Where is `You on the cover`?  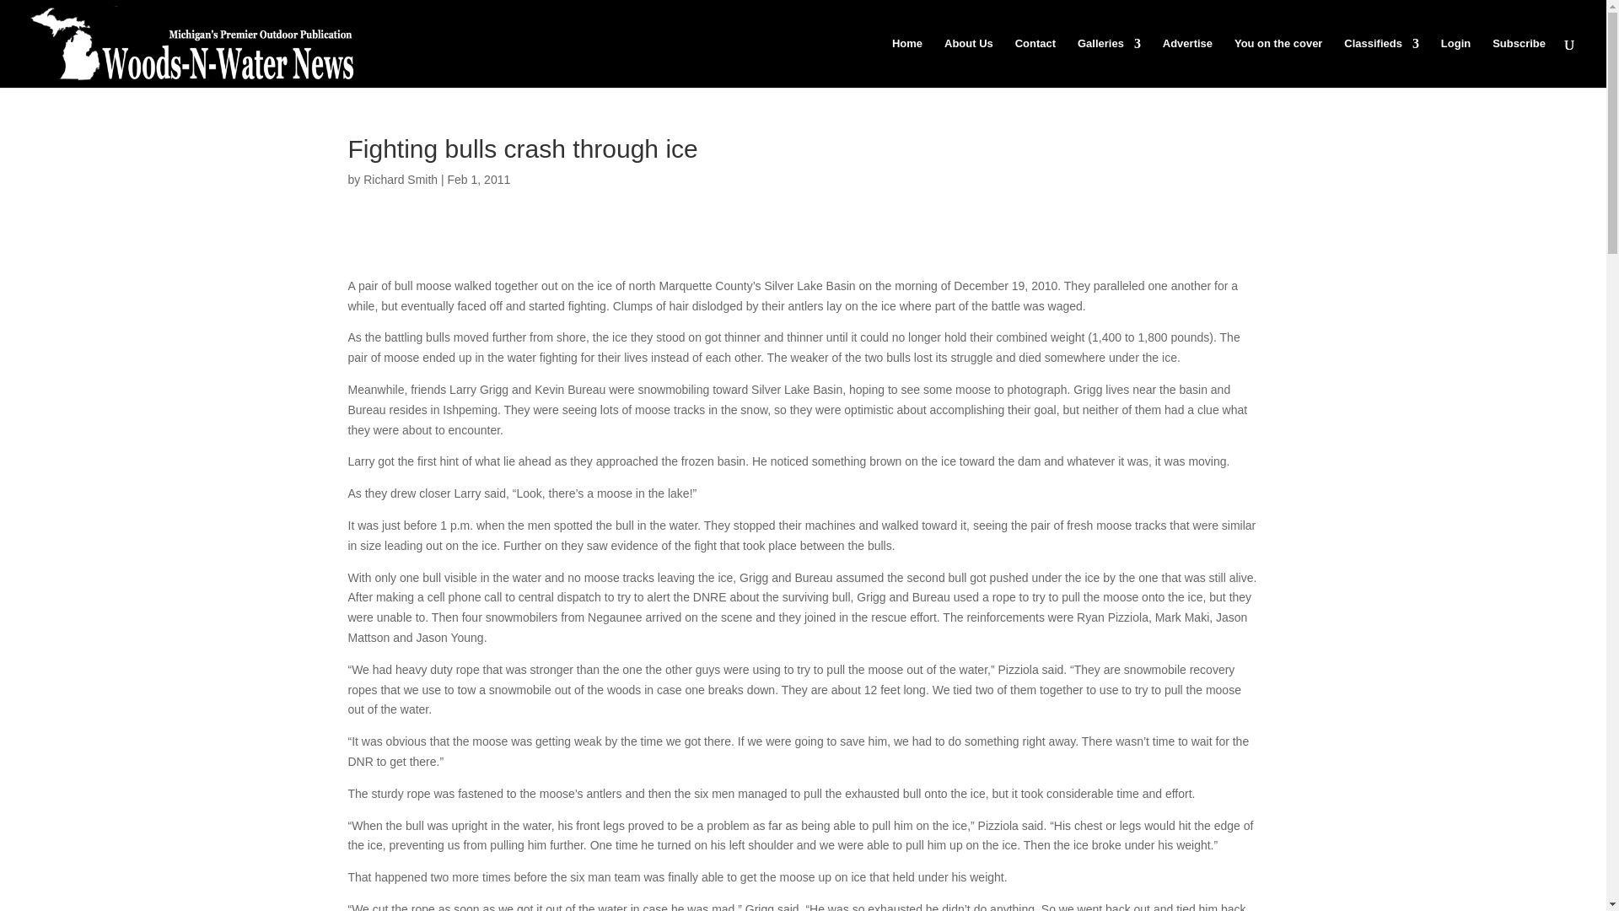
You on the cover is located at coordinates (1278, 62).